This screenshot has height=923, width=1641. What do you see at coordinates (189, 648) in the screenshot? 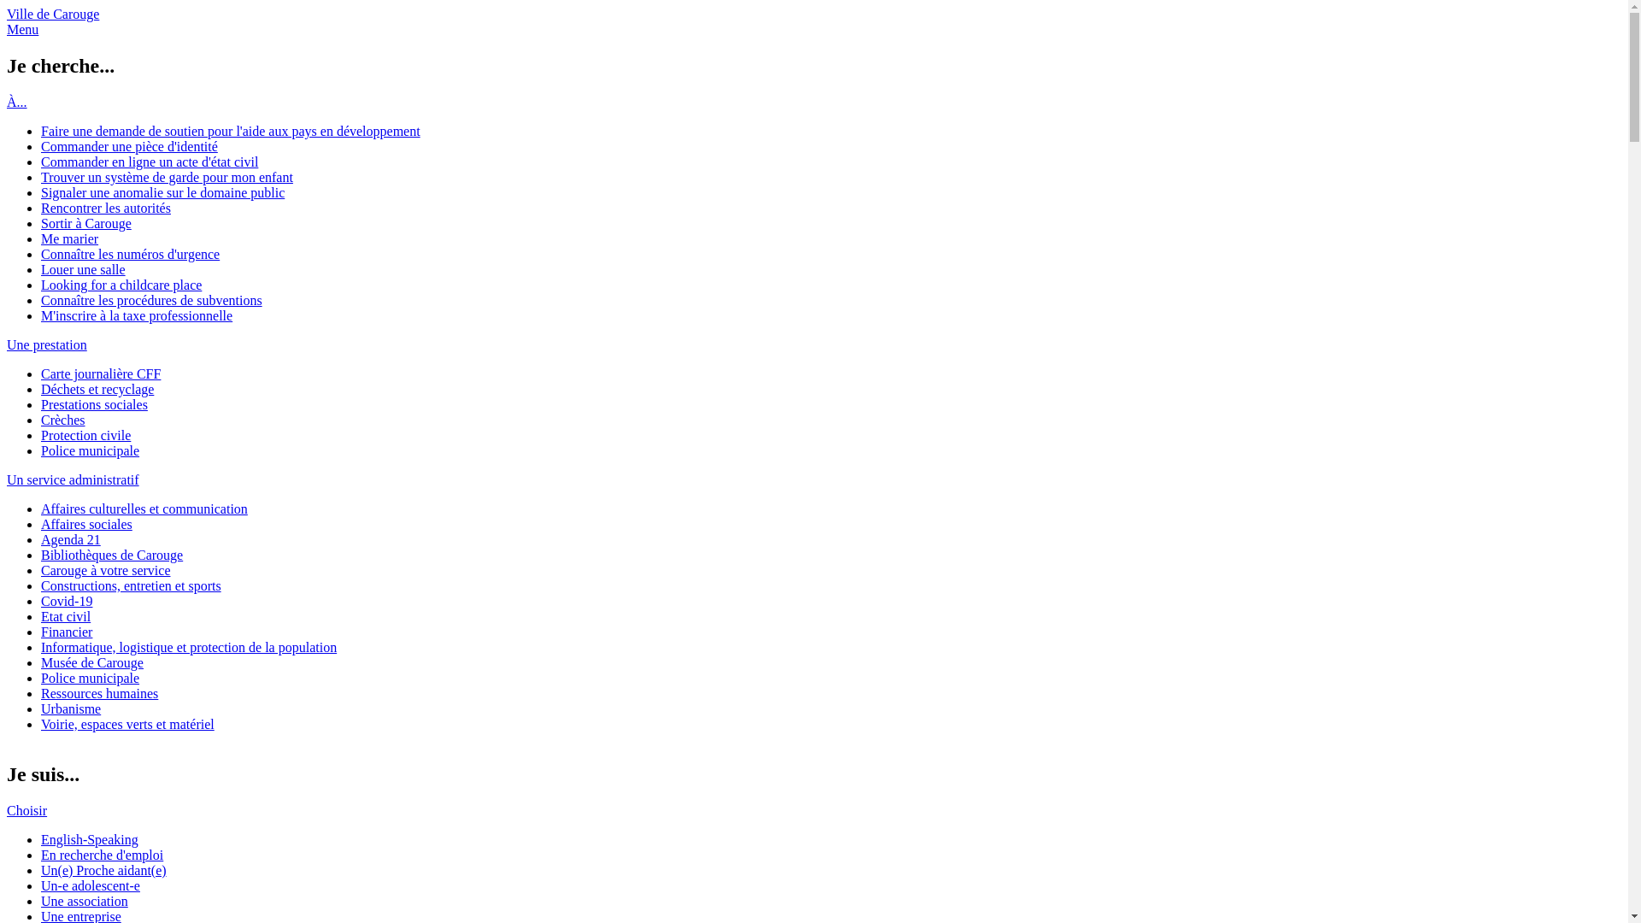
I see `Informatique, logistique et protection de la population` at bounding box center [189, 648].